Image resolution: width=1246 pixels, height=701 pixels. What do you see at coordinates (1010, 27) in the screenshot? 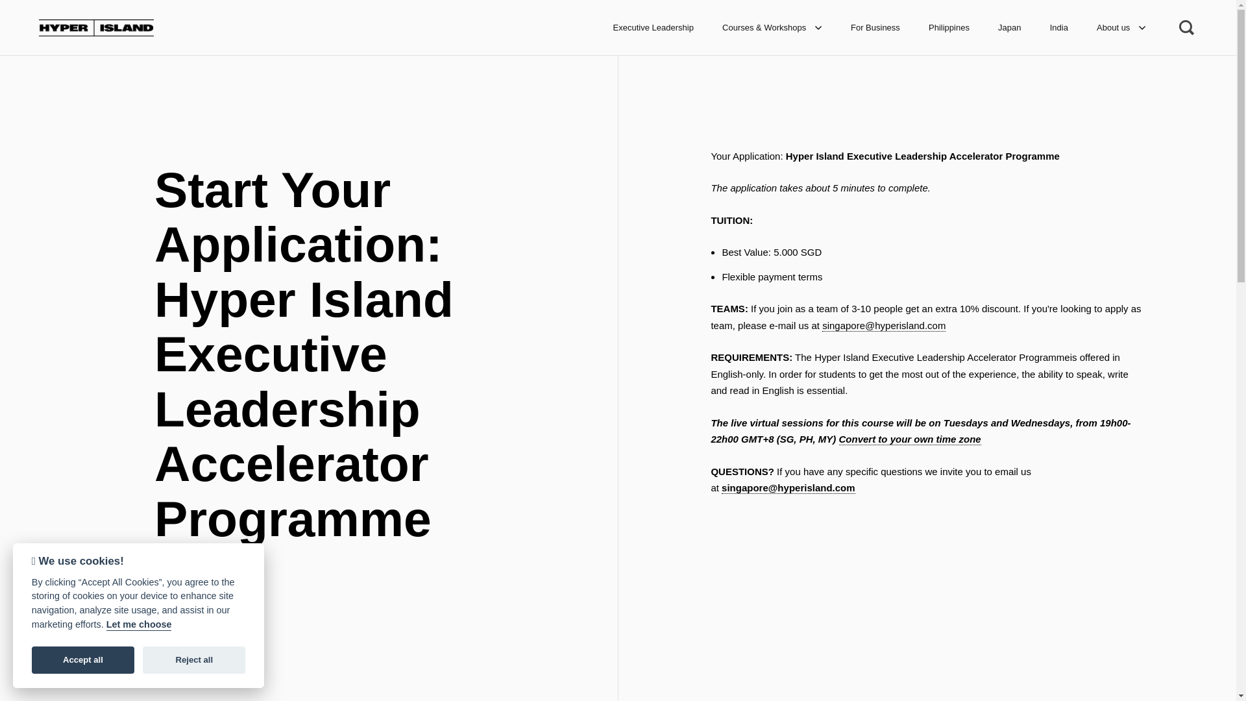
I see `Japan` at bounding box center [1010, 27].